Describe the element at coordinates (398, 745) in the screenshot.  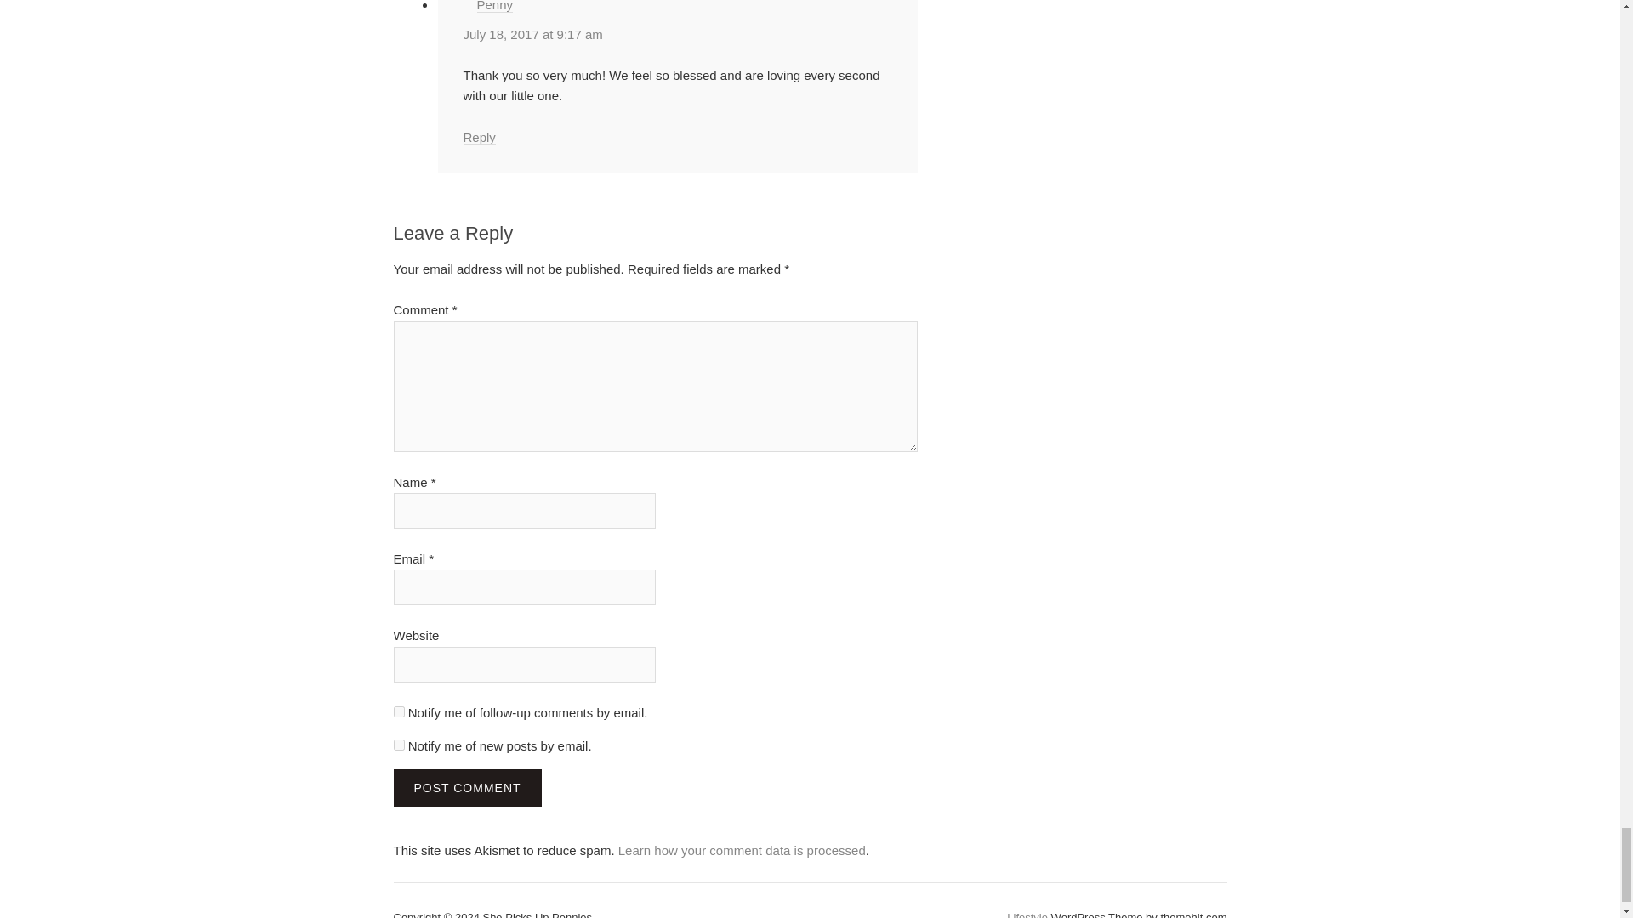
I see `subscribe` at that location.